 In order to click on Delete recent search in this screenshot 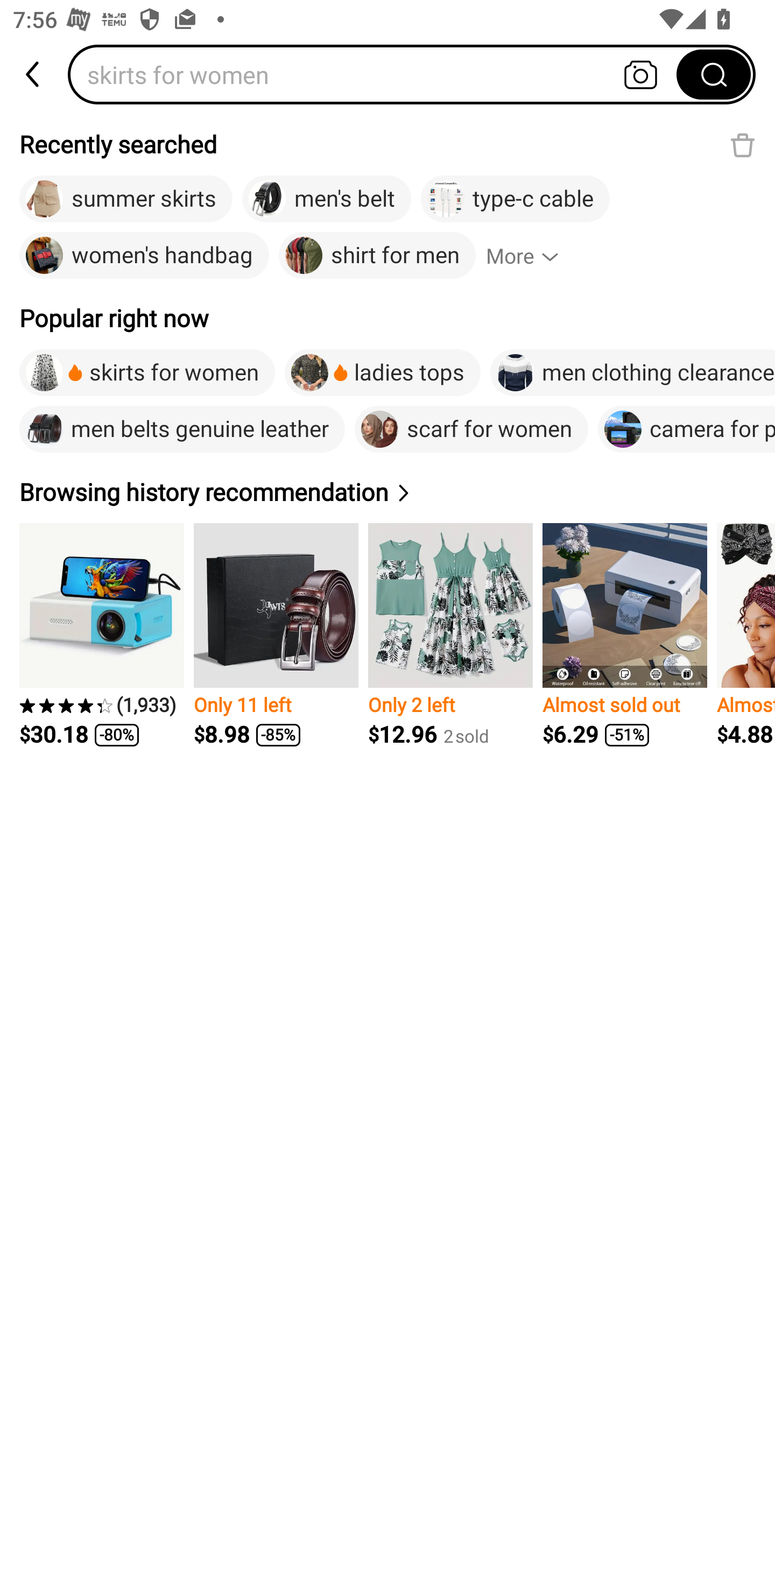, I will do `click(743, 145)`.